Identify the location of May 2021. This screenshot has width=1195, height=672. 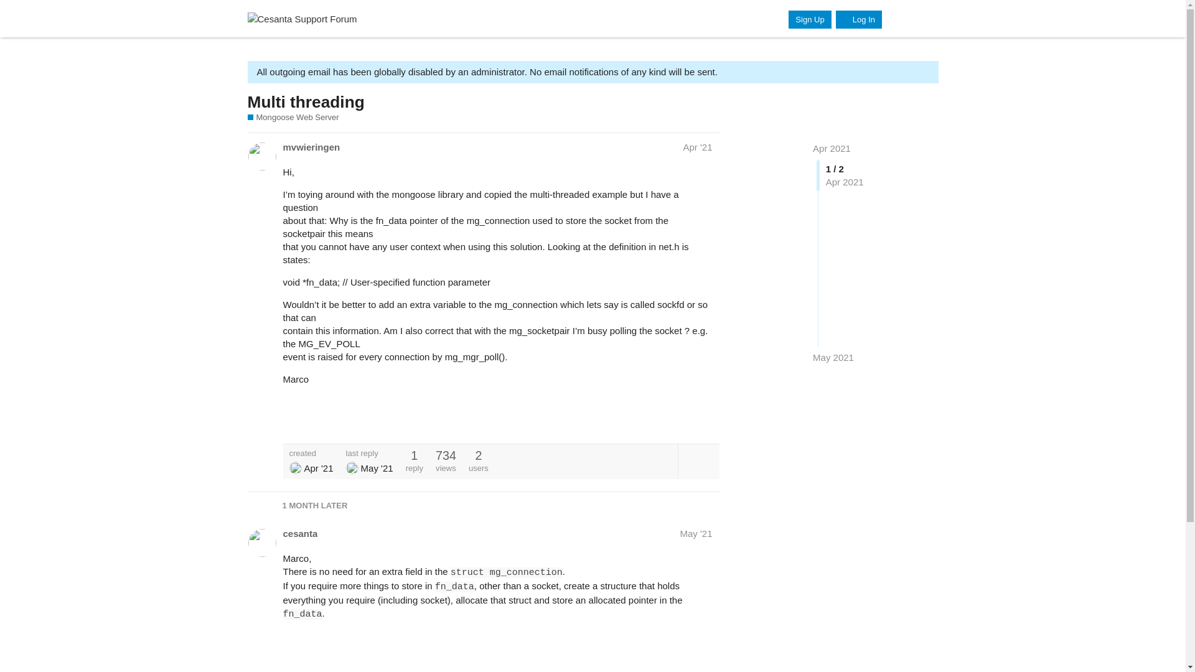
(833, 357).